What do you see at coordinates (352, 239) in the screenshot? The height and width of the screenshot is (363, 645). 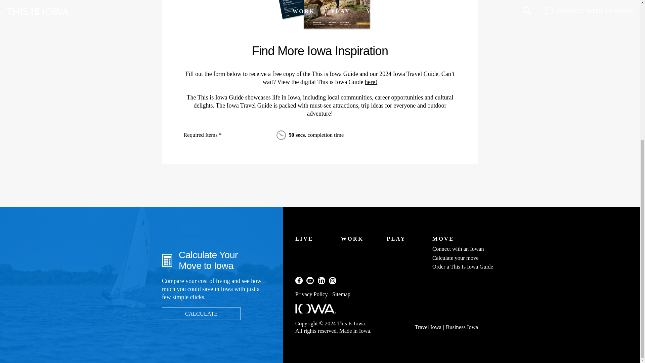 I see `WORK` at bounding box center [352, 239].